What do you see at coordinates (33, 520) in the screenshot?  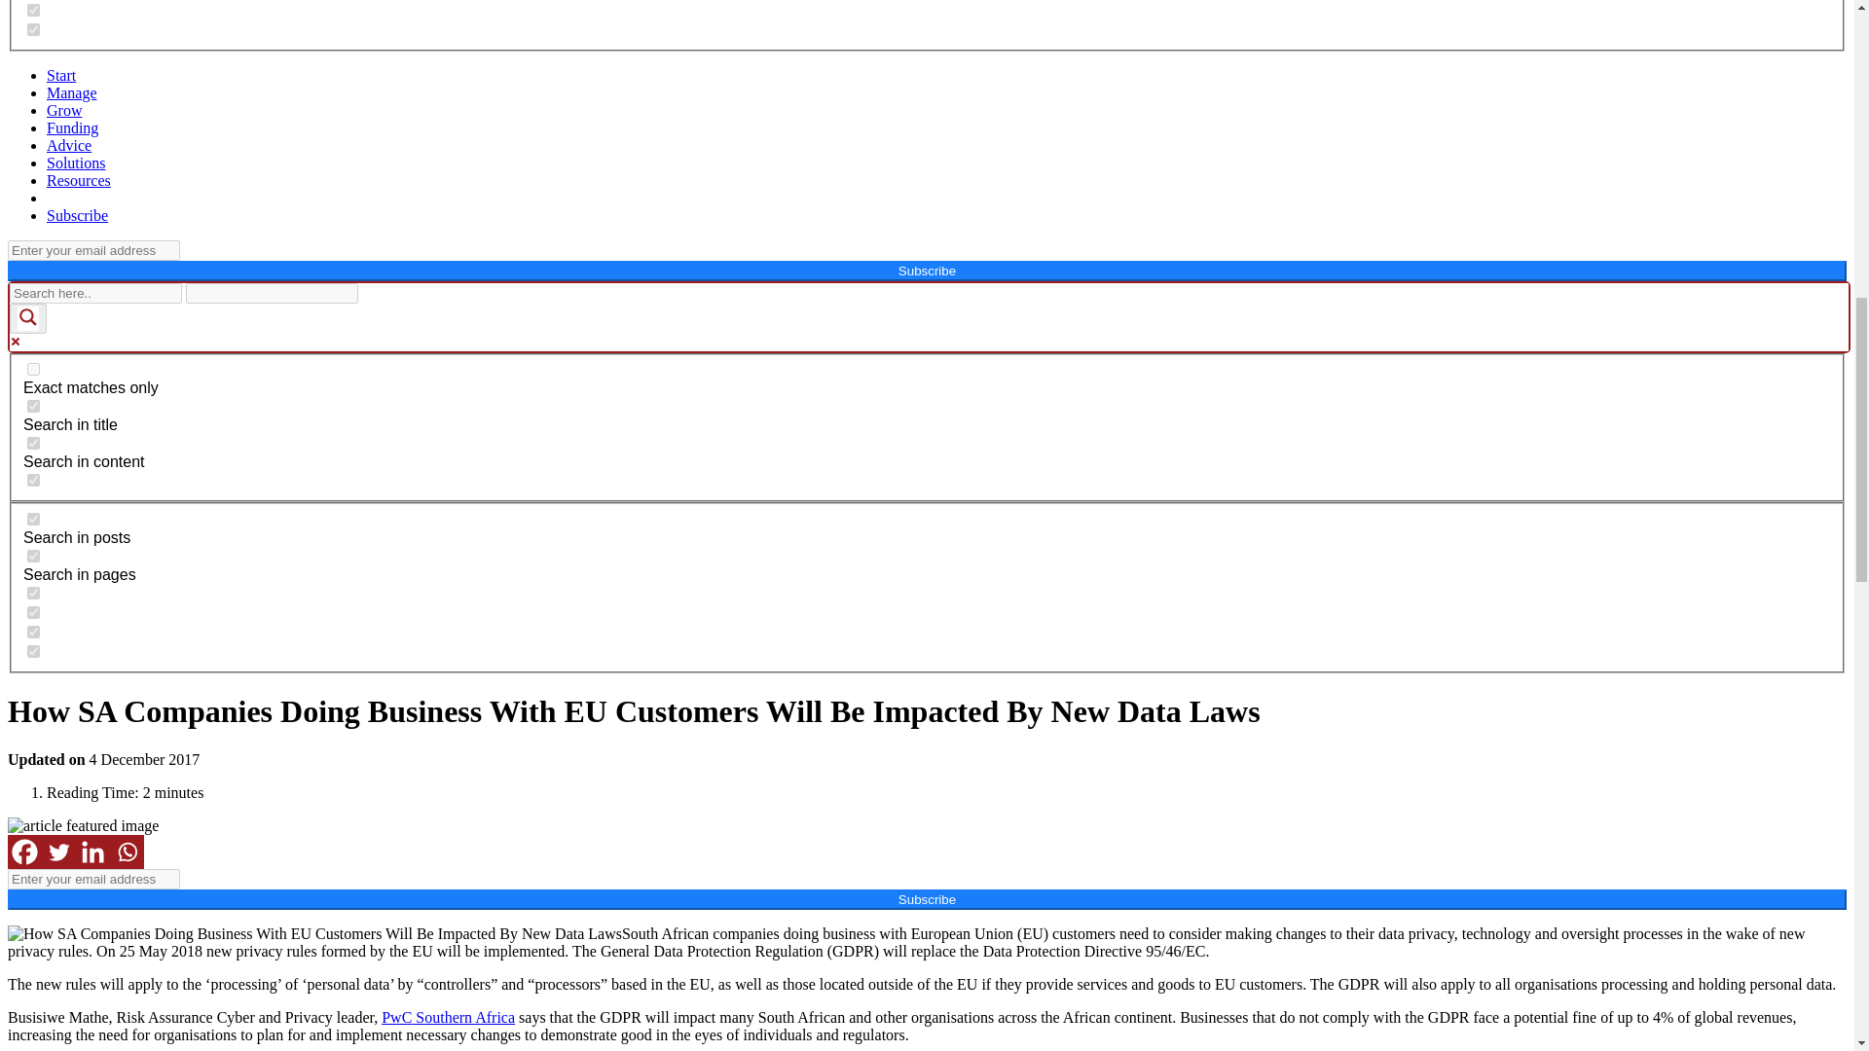 I see `post` at bounding box center [33, 520].